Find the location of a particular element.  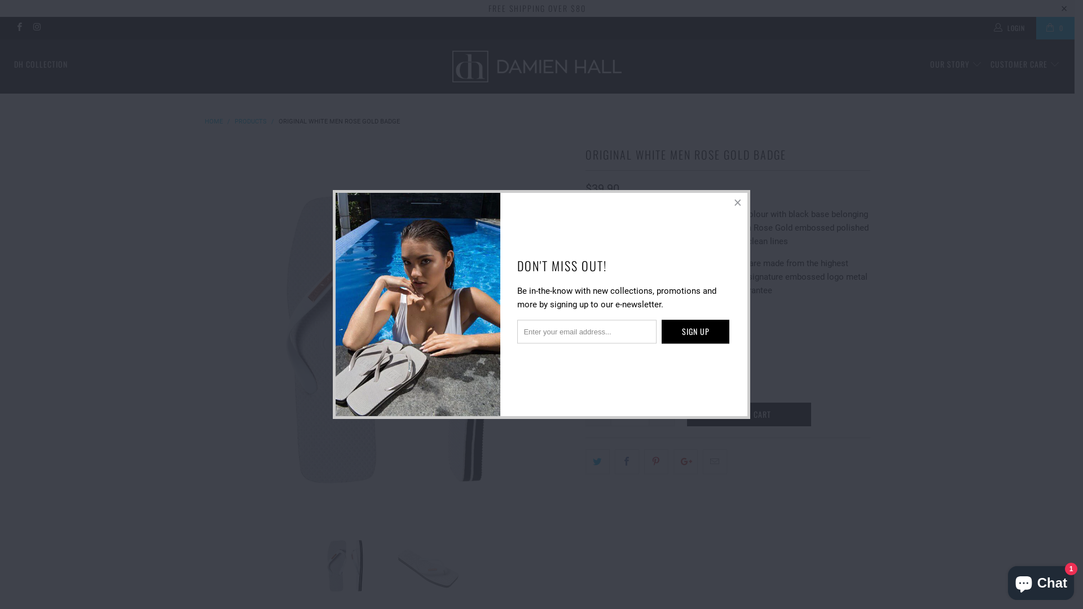

Damien Hall Australia is located at coordinates (537, 67).